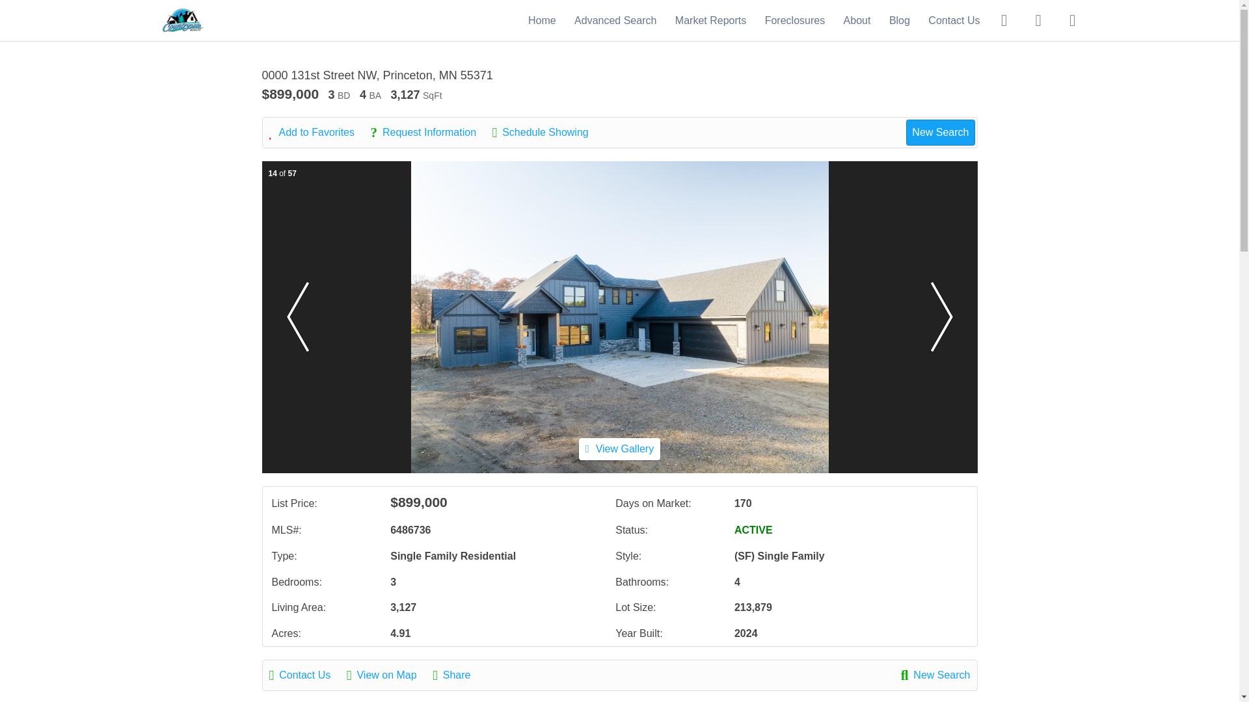  What do you see at coordinates (615, 19) in the screenshot?
I see `Advanced Search` at bounding box center [615, 19].